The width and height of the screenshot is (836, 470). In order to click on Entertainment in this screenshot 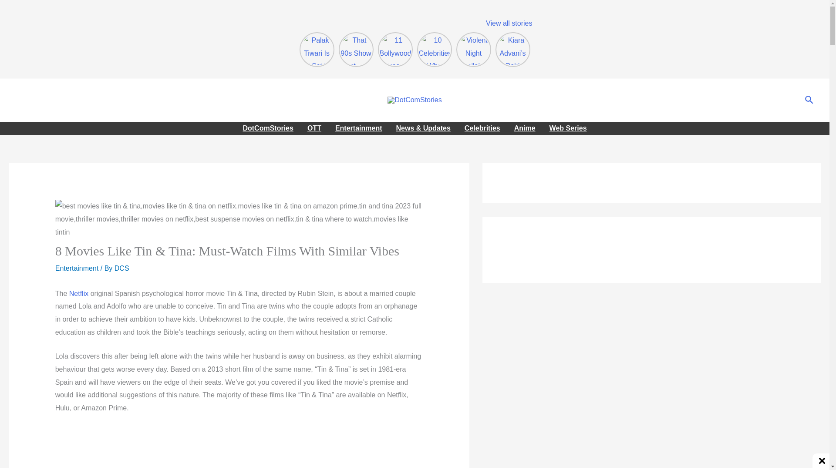, I will do `click(359, 128)`.